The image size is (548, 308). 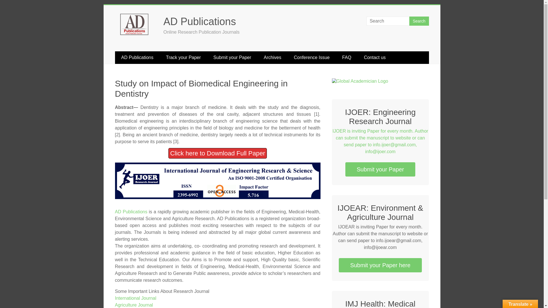 I want to click on Archives, so click(x=272, y=58).